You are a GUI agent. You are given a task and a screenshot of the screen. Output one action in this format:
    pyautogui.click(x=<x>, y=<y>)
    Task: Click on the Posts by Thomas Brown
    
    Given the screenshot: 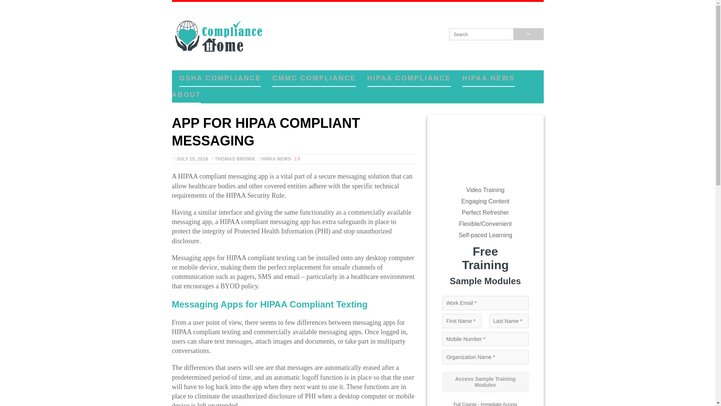 What is the action you would take?
    pyautogui.click(x=234, y=159)
    